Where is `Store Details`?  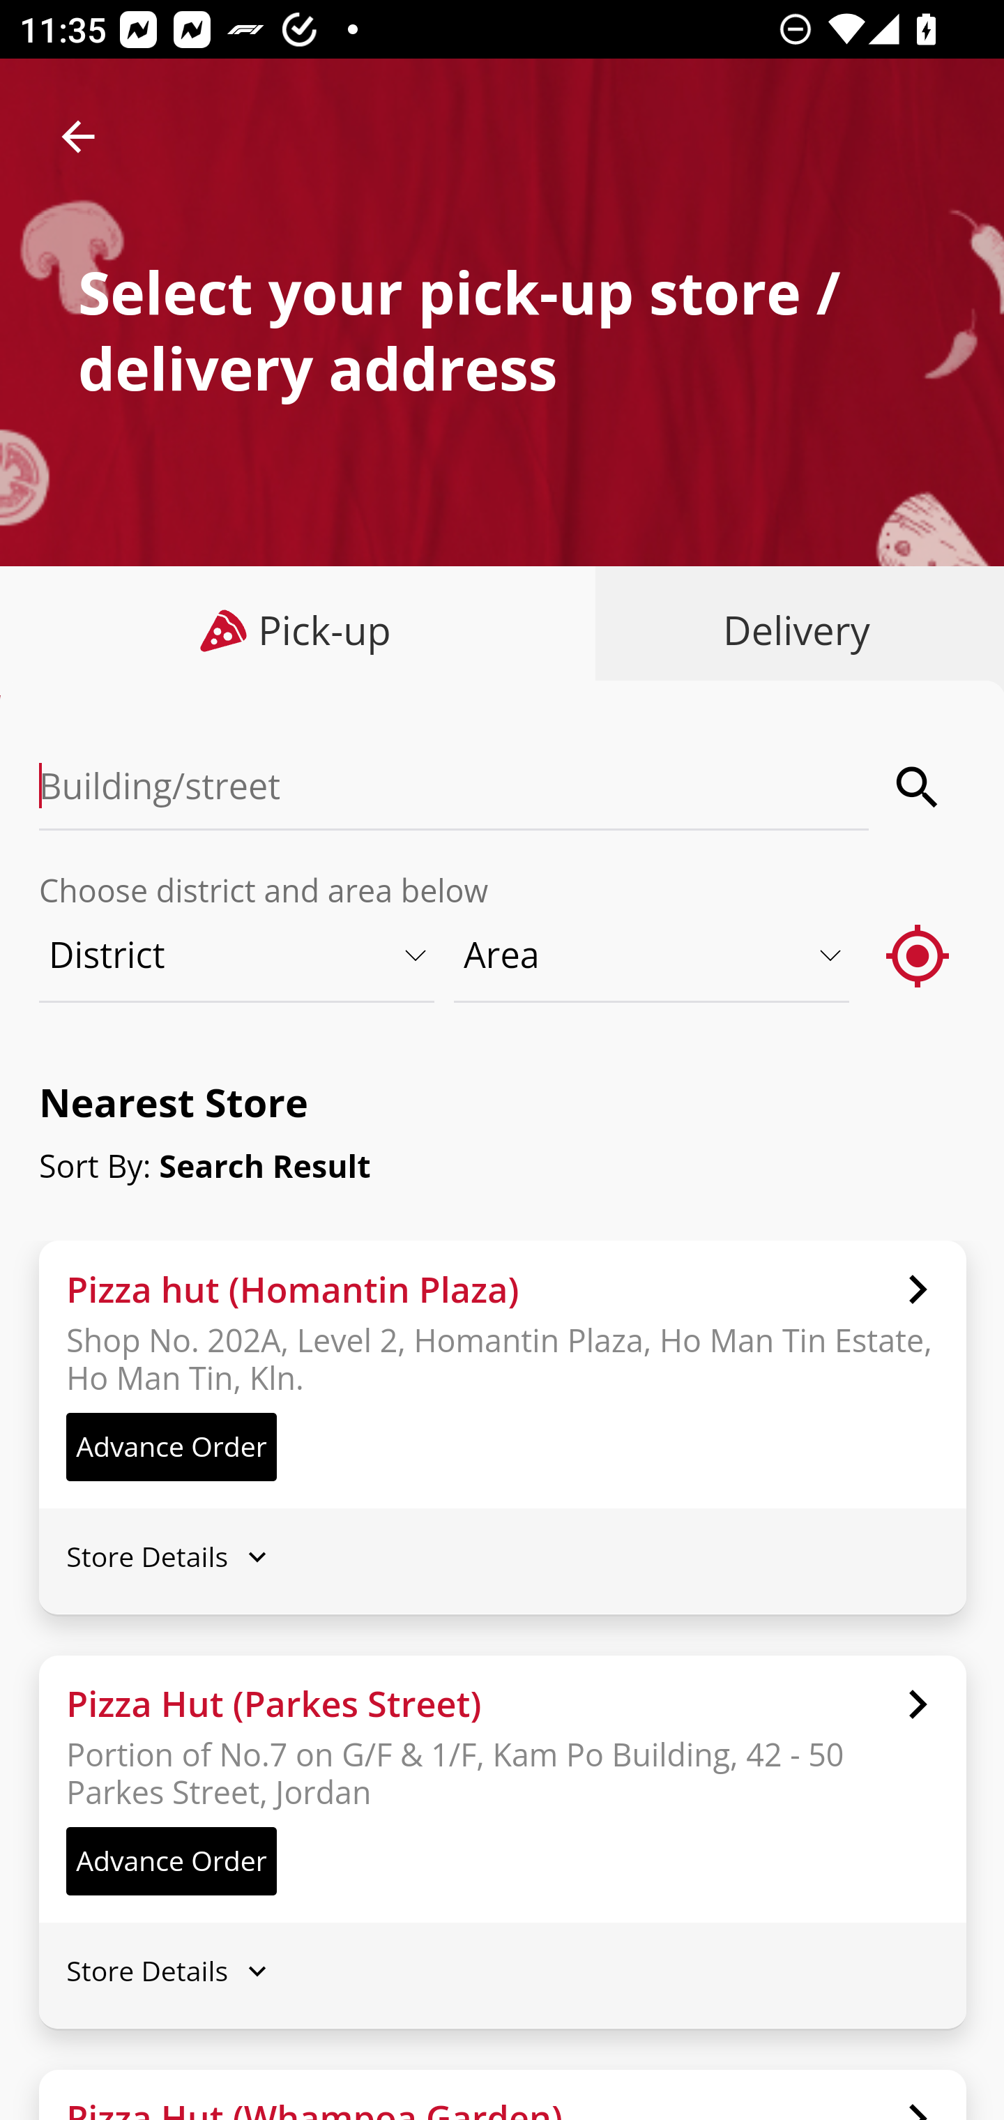 Store Details is located at coordinates (502, 1554).